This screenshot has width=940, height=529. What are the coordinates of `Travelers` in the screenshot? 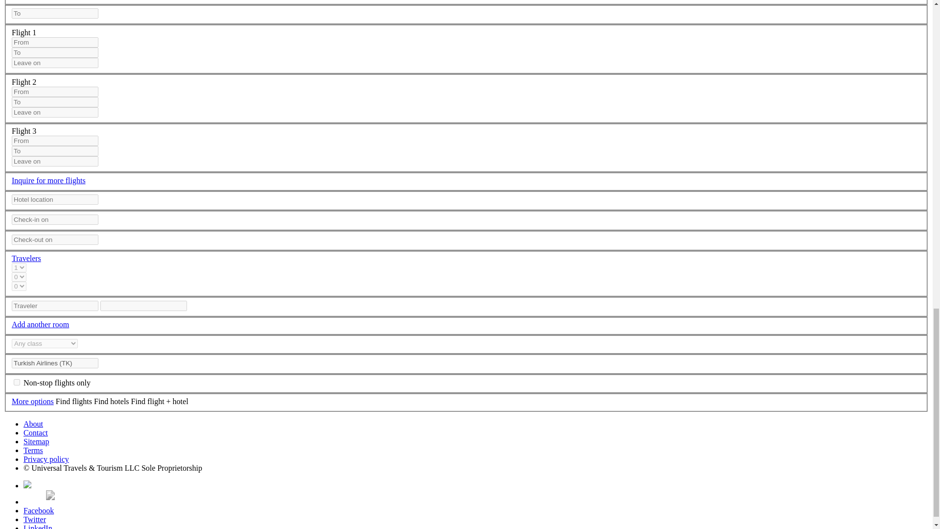 It's located at (26, 258).